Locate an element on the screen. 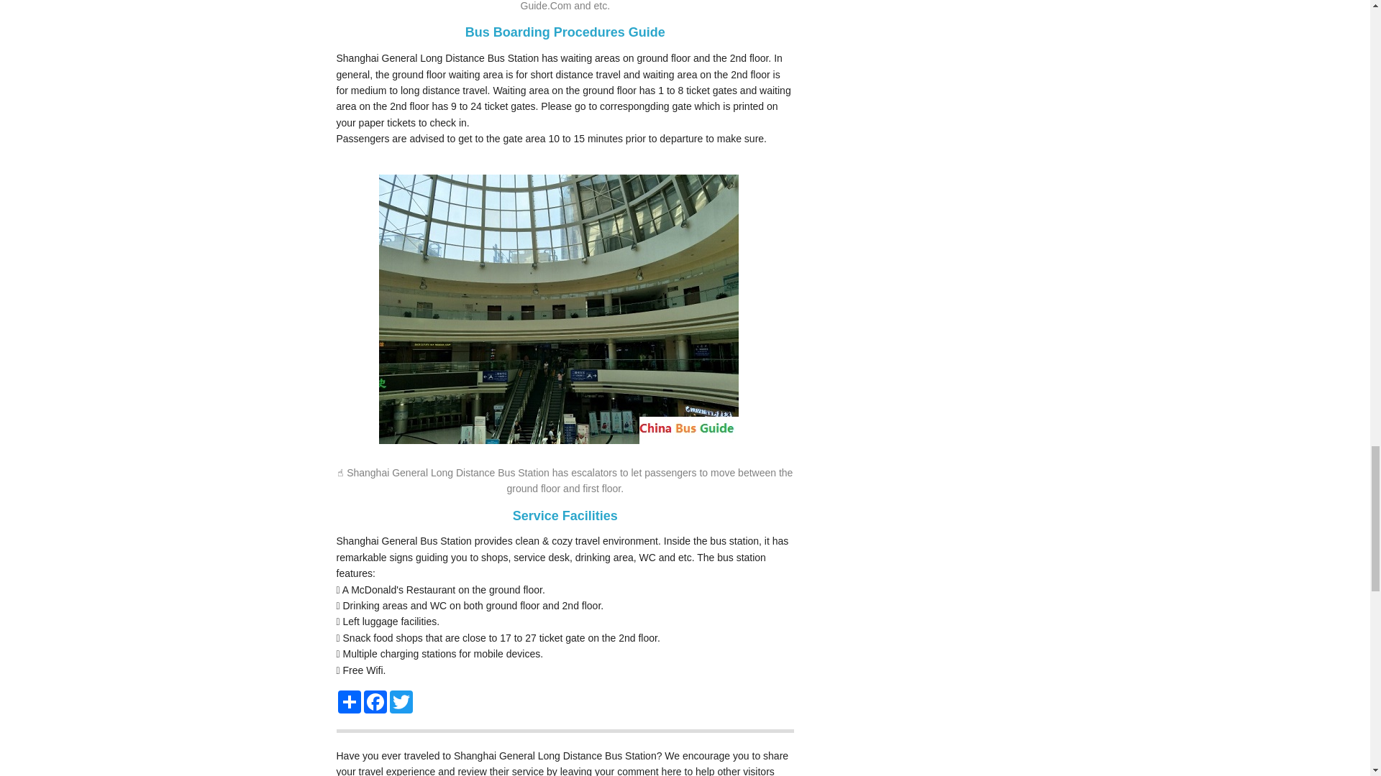 The height and width of the screenshot is (776, 1381). Bus Boarding Procedures Guide is located at coordinates (565, 32).